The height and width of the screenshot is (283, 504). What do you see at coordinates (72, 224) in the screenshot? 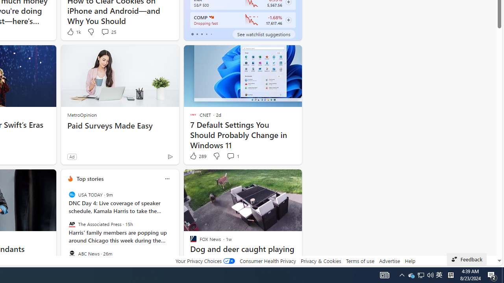
I see `The Associated Press` at bounding box center [72, 224].